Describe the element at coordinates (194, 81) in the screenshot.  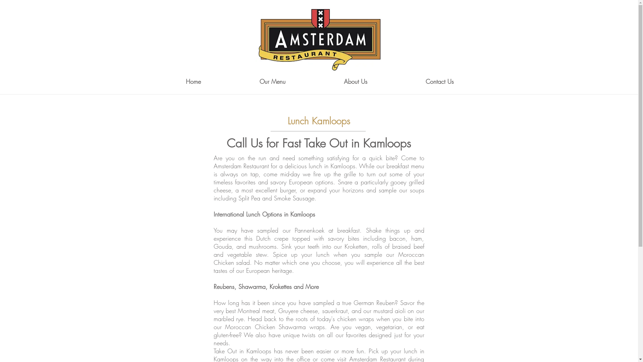
I see `Home` at that location.